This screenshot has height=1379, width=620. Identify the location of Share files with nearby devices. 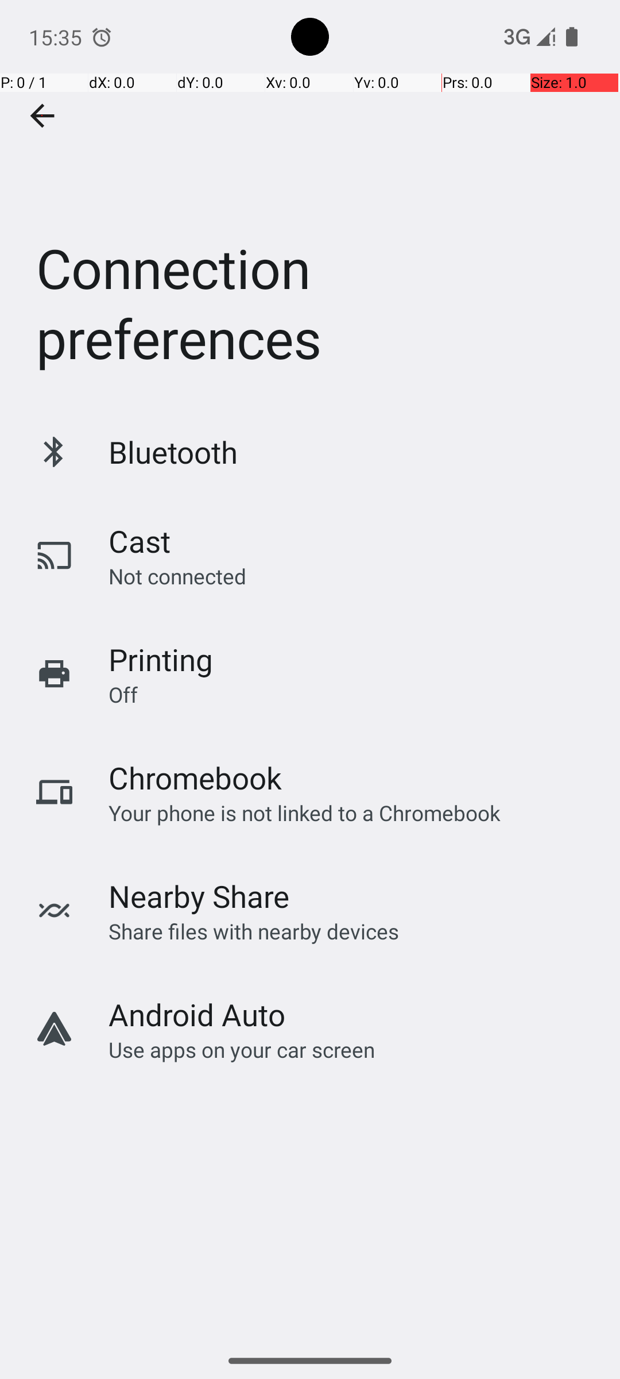
(254, 931).